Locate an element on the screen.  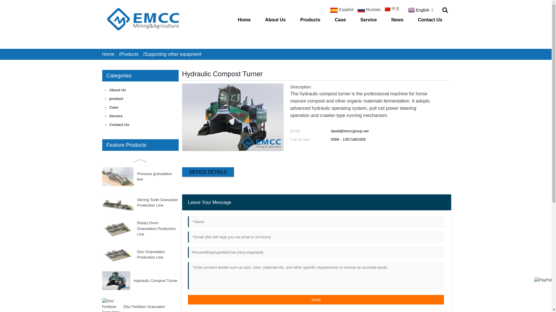
Russian is located at coordinates (371, 10).